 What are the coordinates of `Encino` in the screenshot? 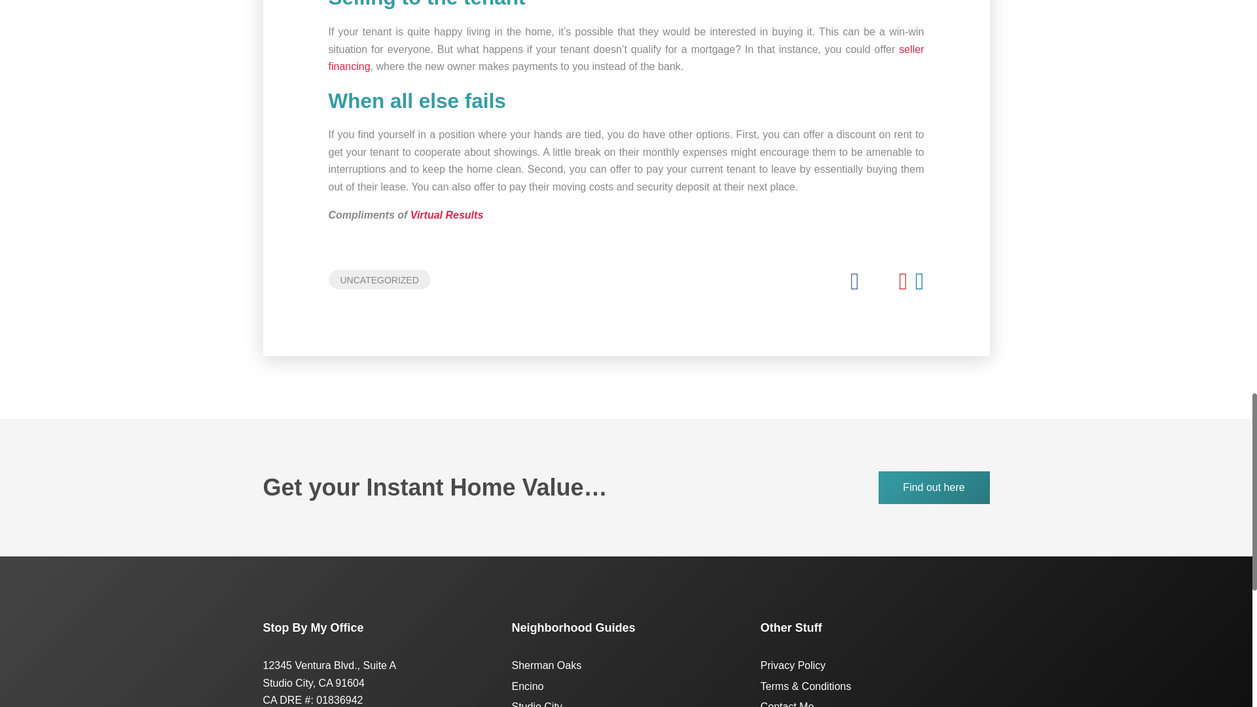 It's located at (528, 686).